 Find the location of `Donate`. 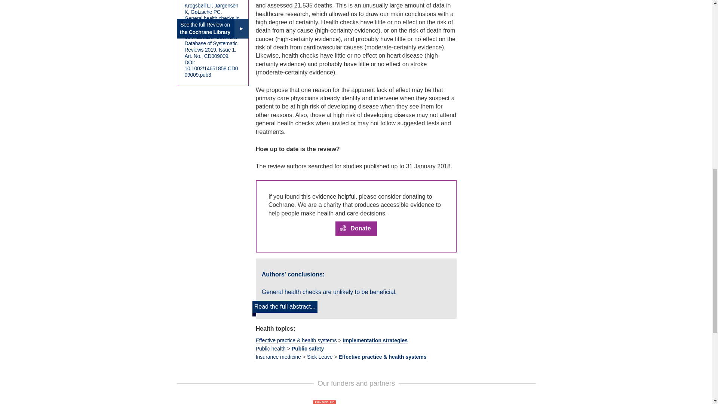

Donate is located at coordinates (356, 228).